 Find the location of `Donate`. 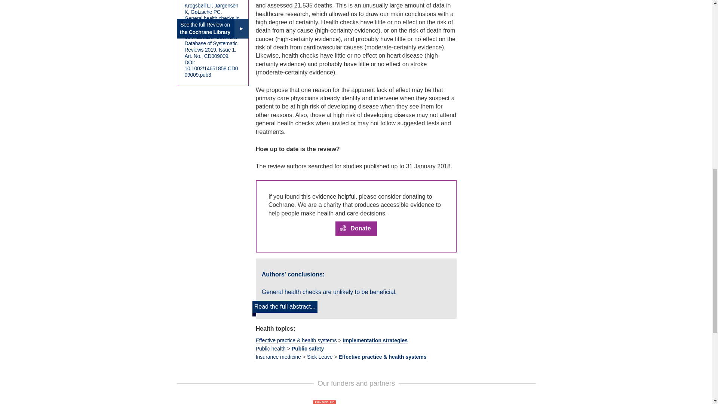

Donate is located at coordinates (356, 228).